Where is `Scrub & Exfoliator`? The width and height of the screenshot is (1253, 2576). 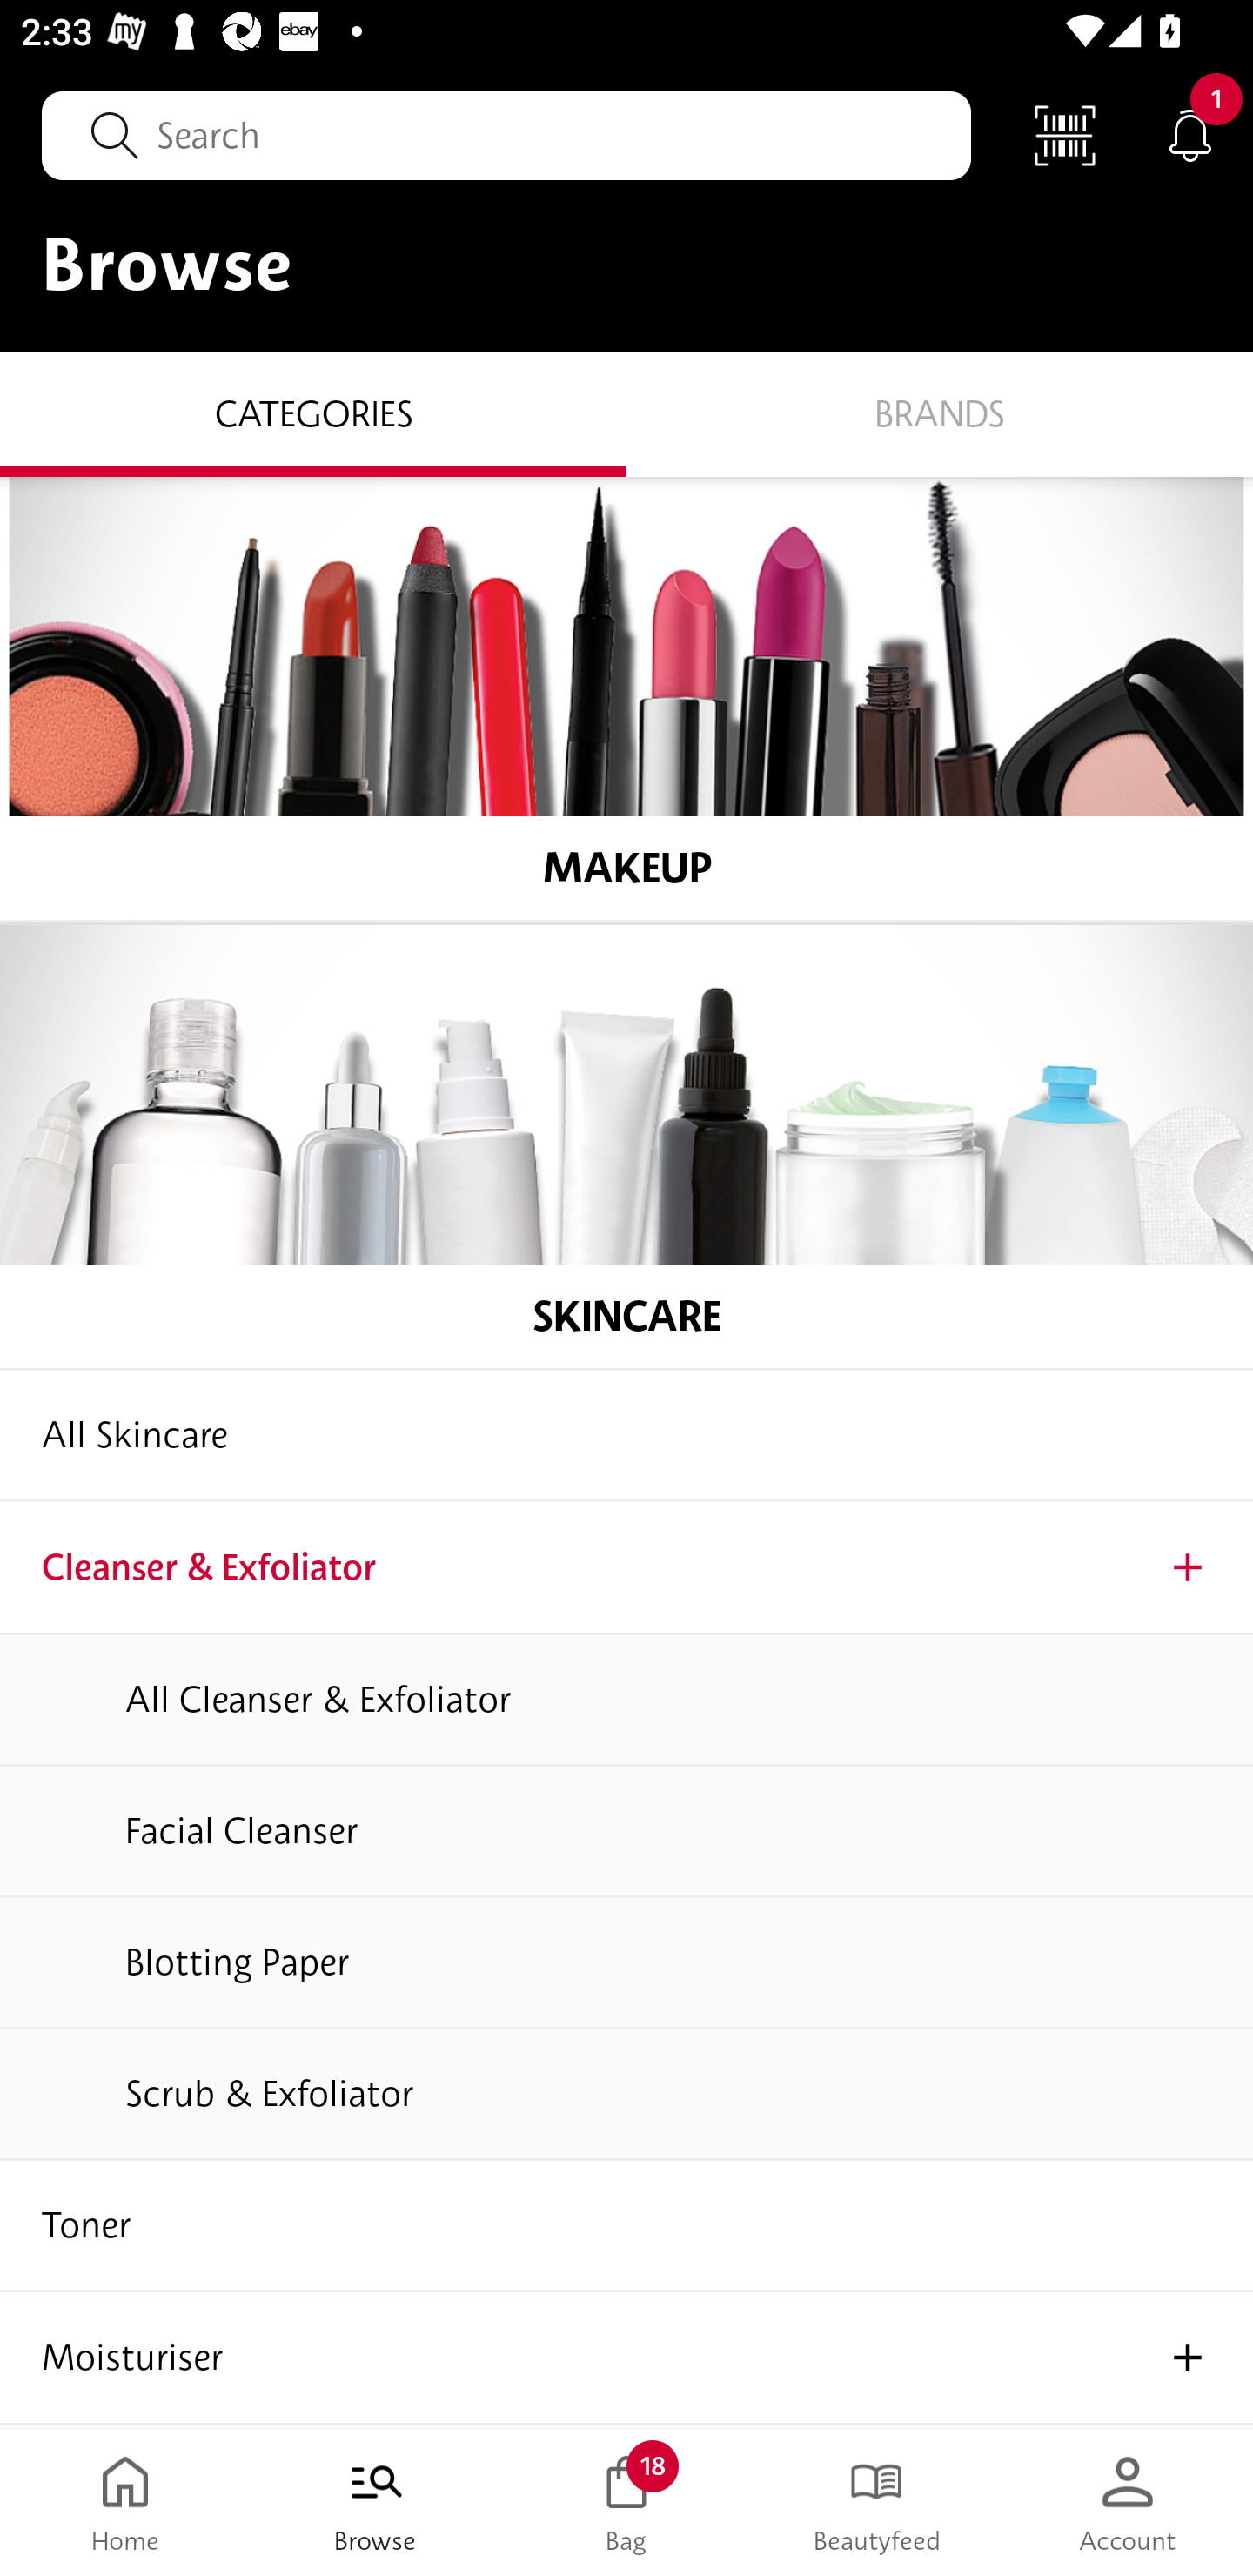 Scrub & Exfoliator is located at coordinates (626, 2096).